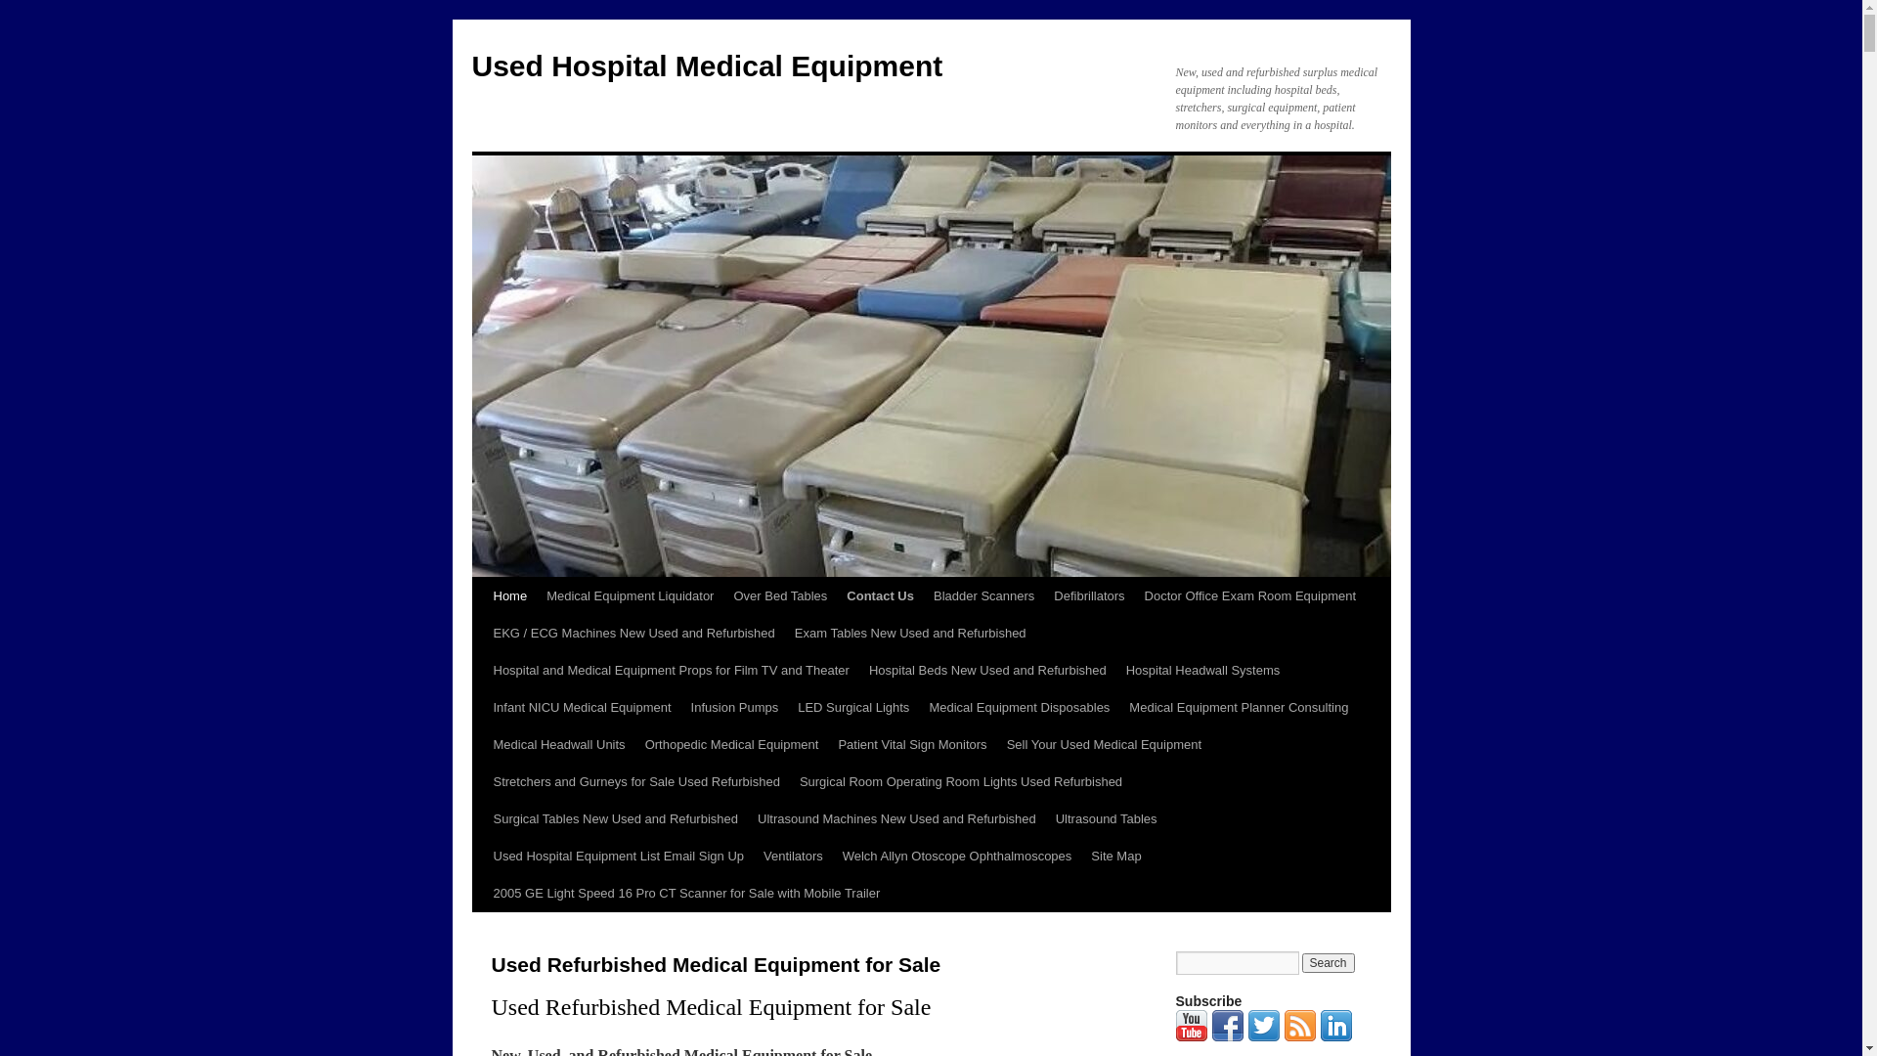  What do you see at coordinates (794, 857) in the screenshot?
I see `Ventilators` at bounding box center [794, 857].